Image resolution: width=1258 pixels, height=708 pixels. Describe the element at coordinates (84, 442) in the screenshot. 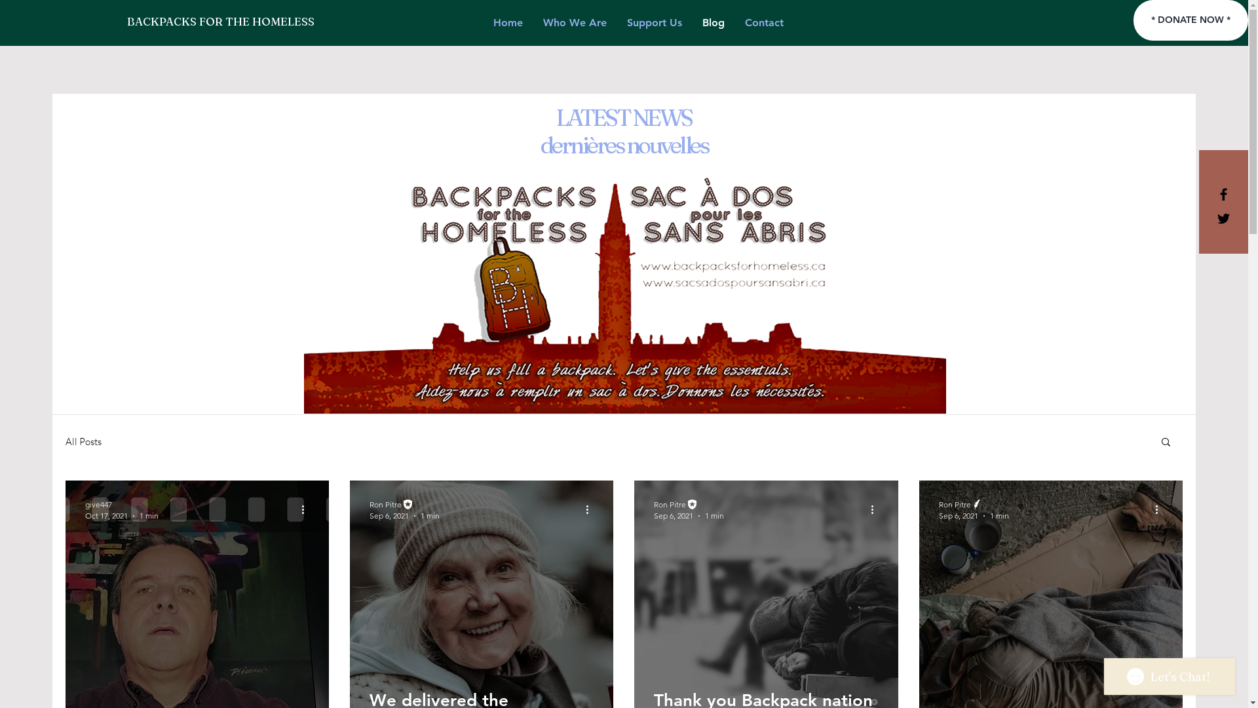

I see `All Posts` at that location.